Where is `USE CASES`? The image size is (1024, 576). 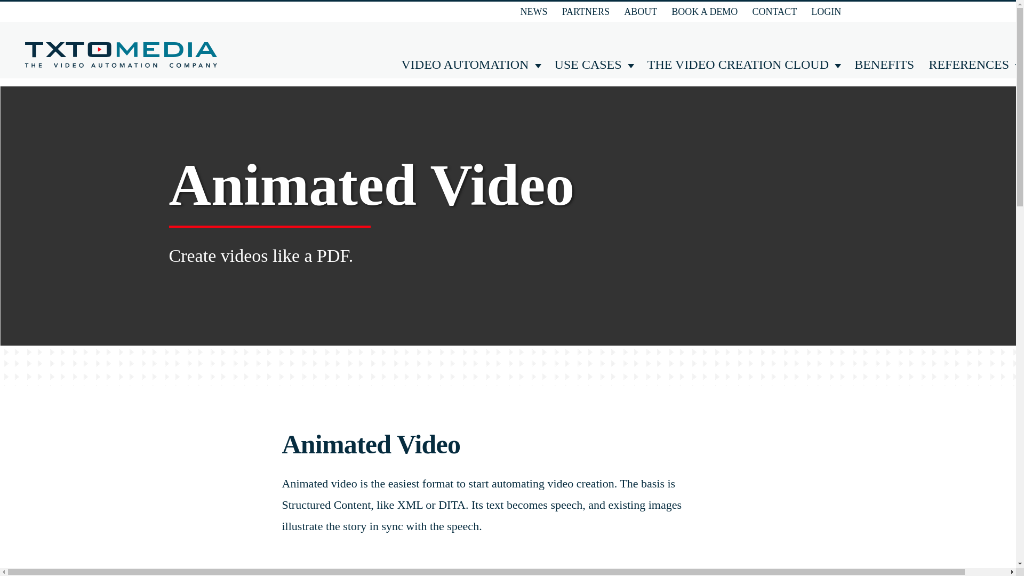
USE CASES is located at coordinates (587, 65).